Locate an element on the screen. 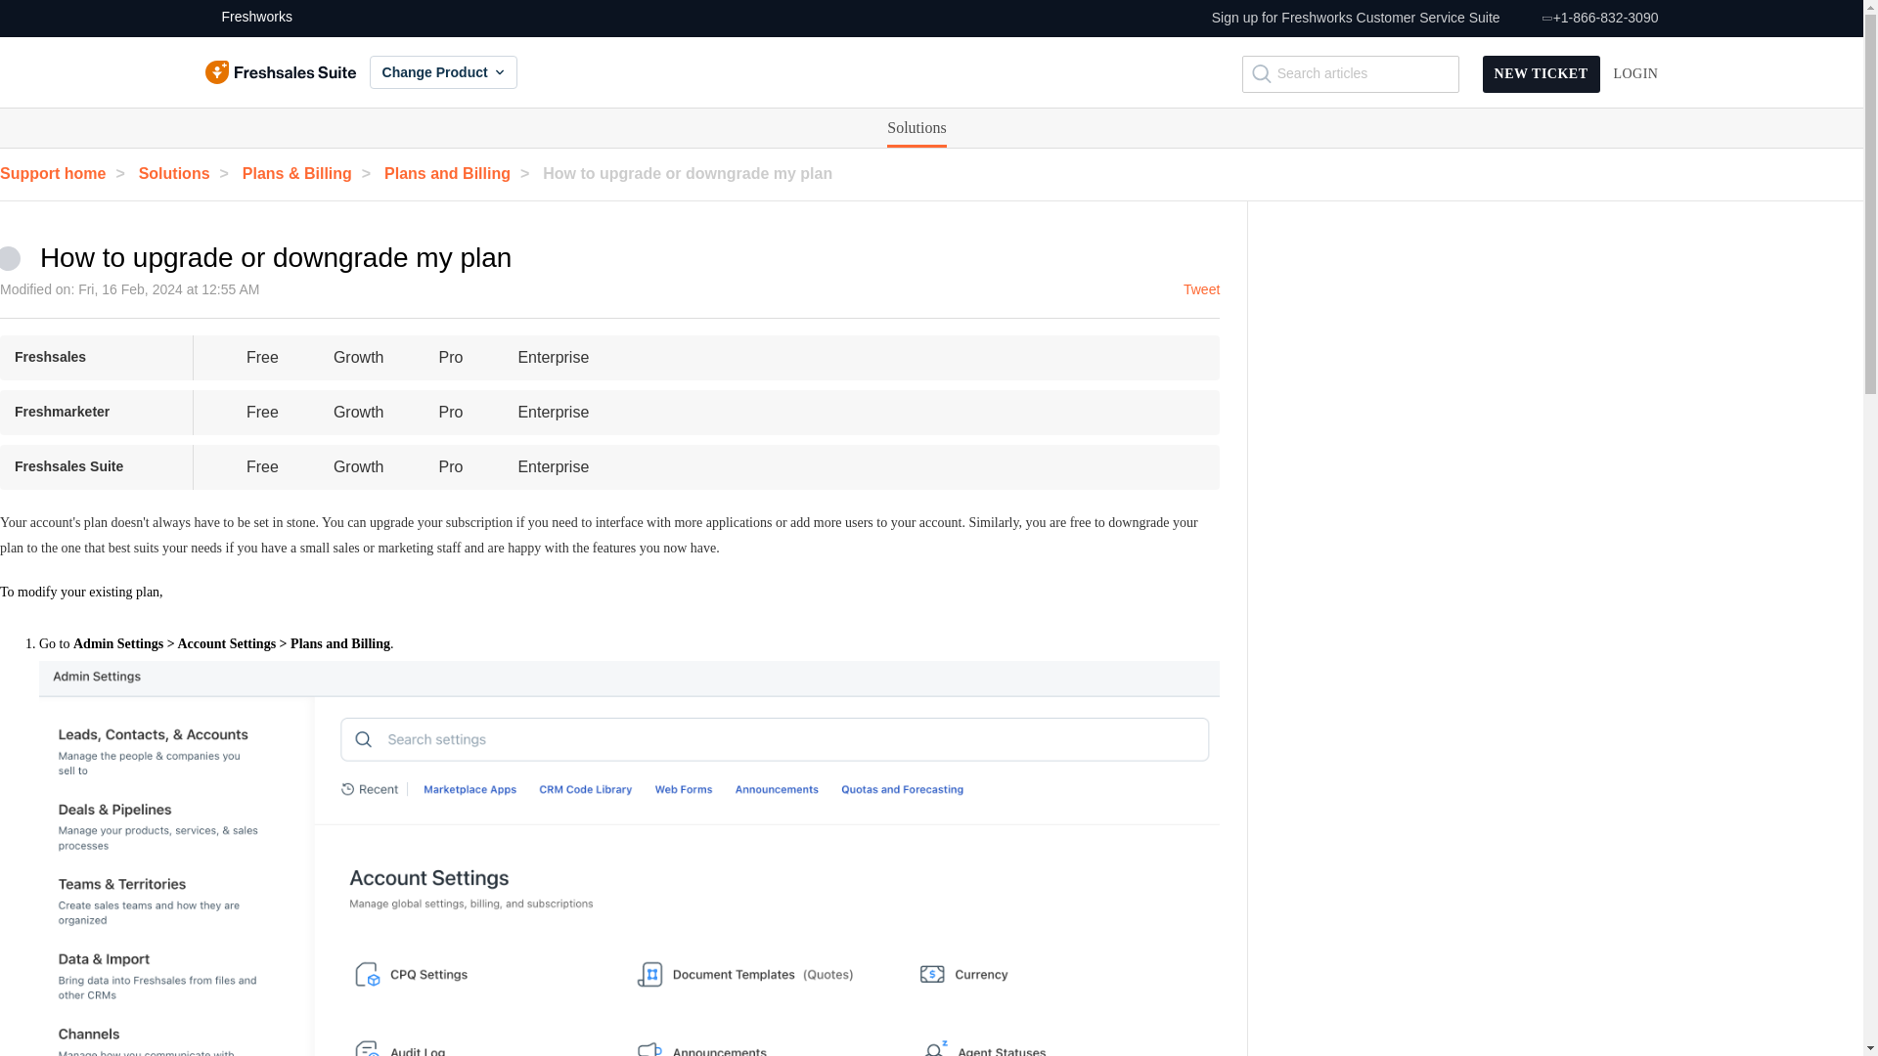 This screenshot has width=1878, height=1056. Solutions is located at coordinates (188, 172).